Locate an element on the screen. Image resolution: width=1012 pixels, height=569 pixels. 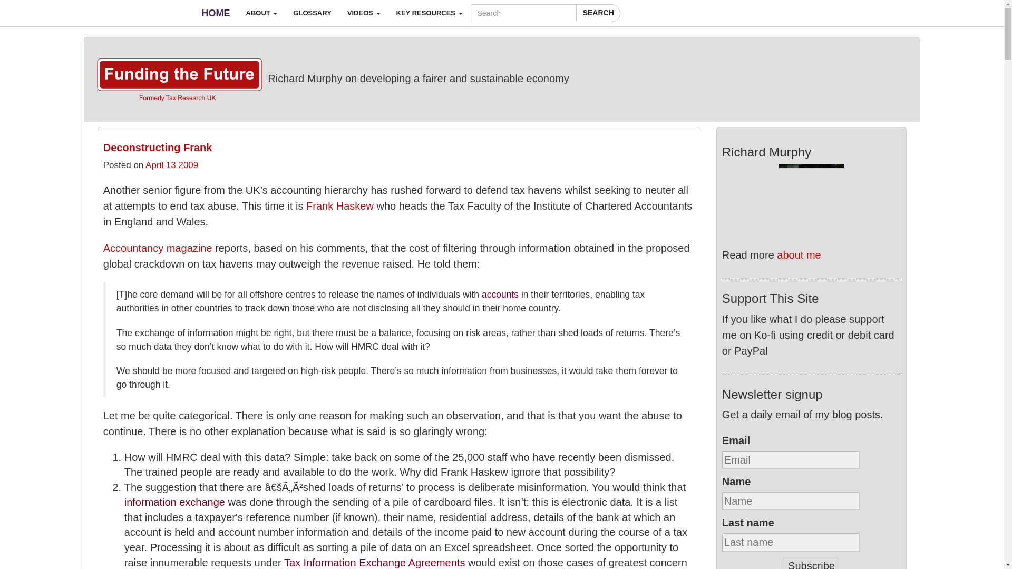
Videos is located at coordinates (364, 13).